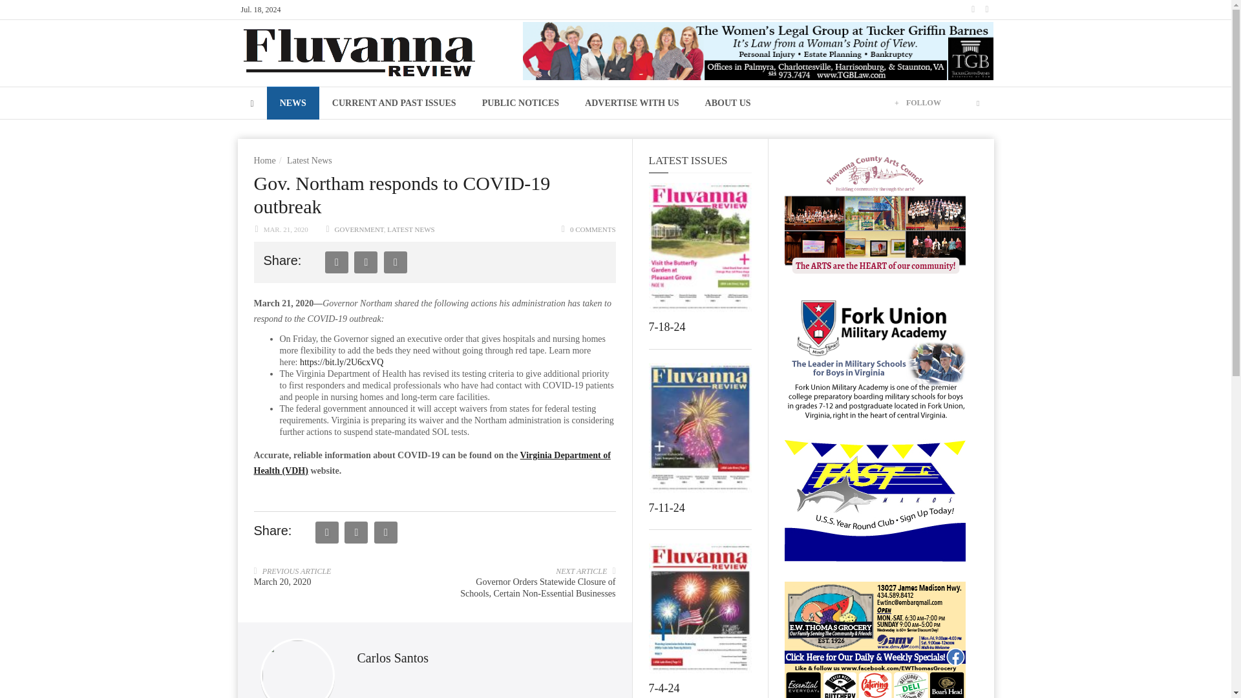 This screenshot has width=1241, height=698. I want to click on NEWS, so click(292, 102).